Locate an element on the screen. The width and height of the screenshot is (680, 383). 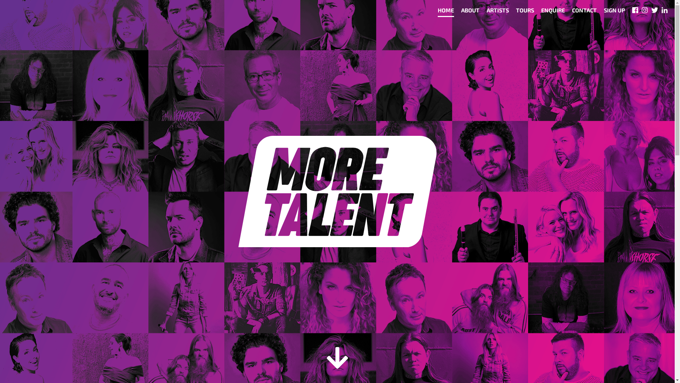
TOURS is located at coordinates (525, 12).